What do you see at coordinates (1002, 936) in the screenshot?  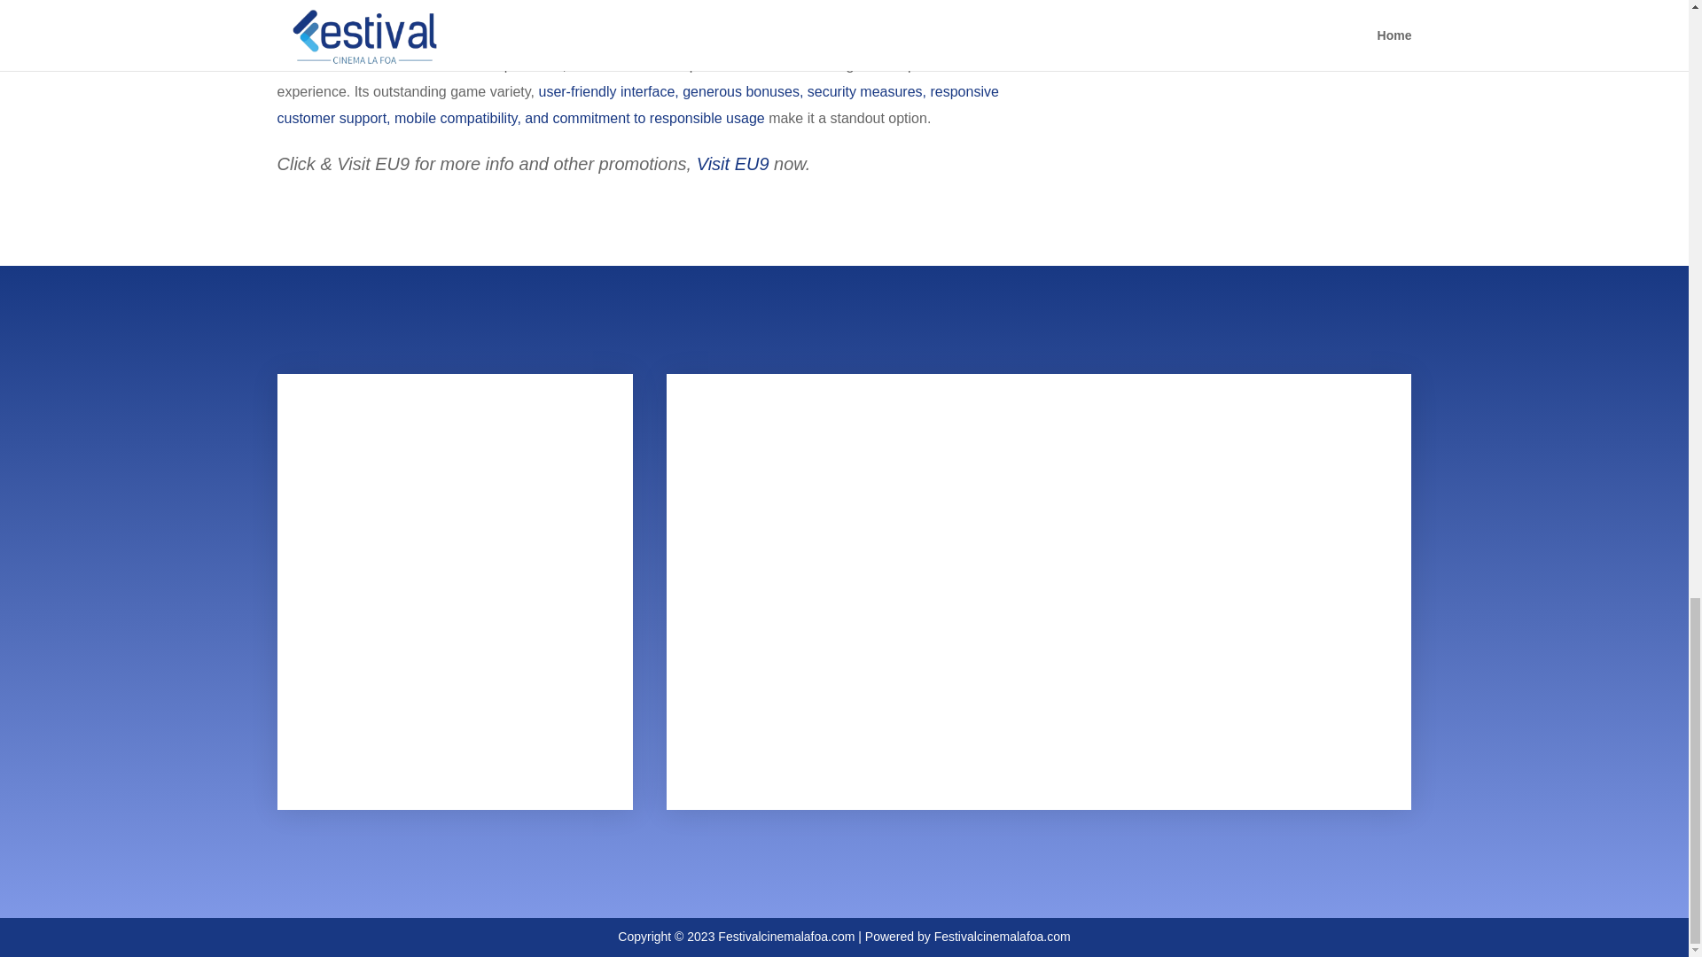 I see `Festivalcinemalafoa.com` at bounding box center [1002, 936].